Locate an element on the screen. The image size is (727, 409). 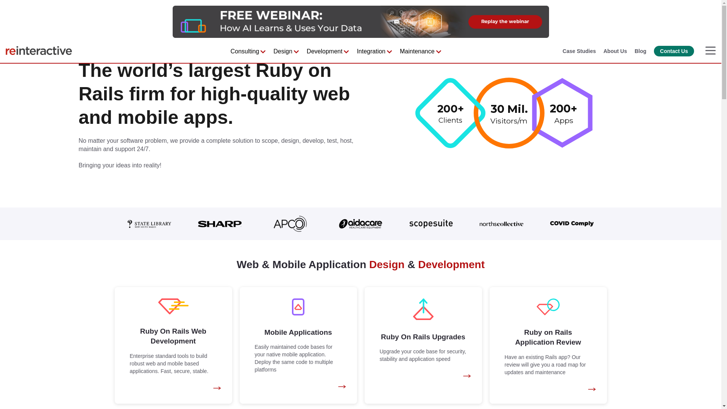
Development is located at coordinates (324, 52).